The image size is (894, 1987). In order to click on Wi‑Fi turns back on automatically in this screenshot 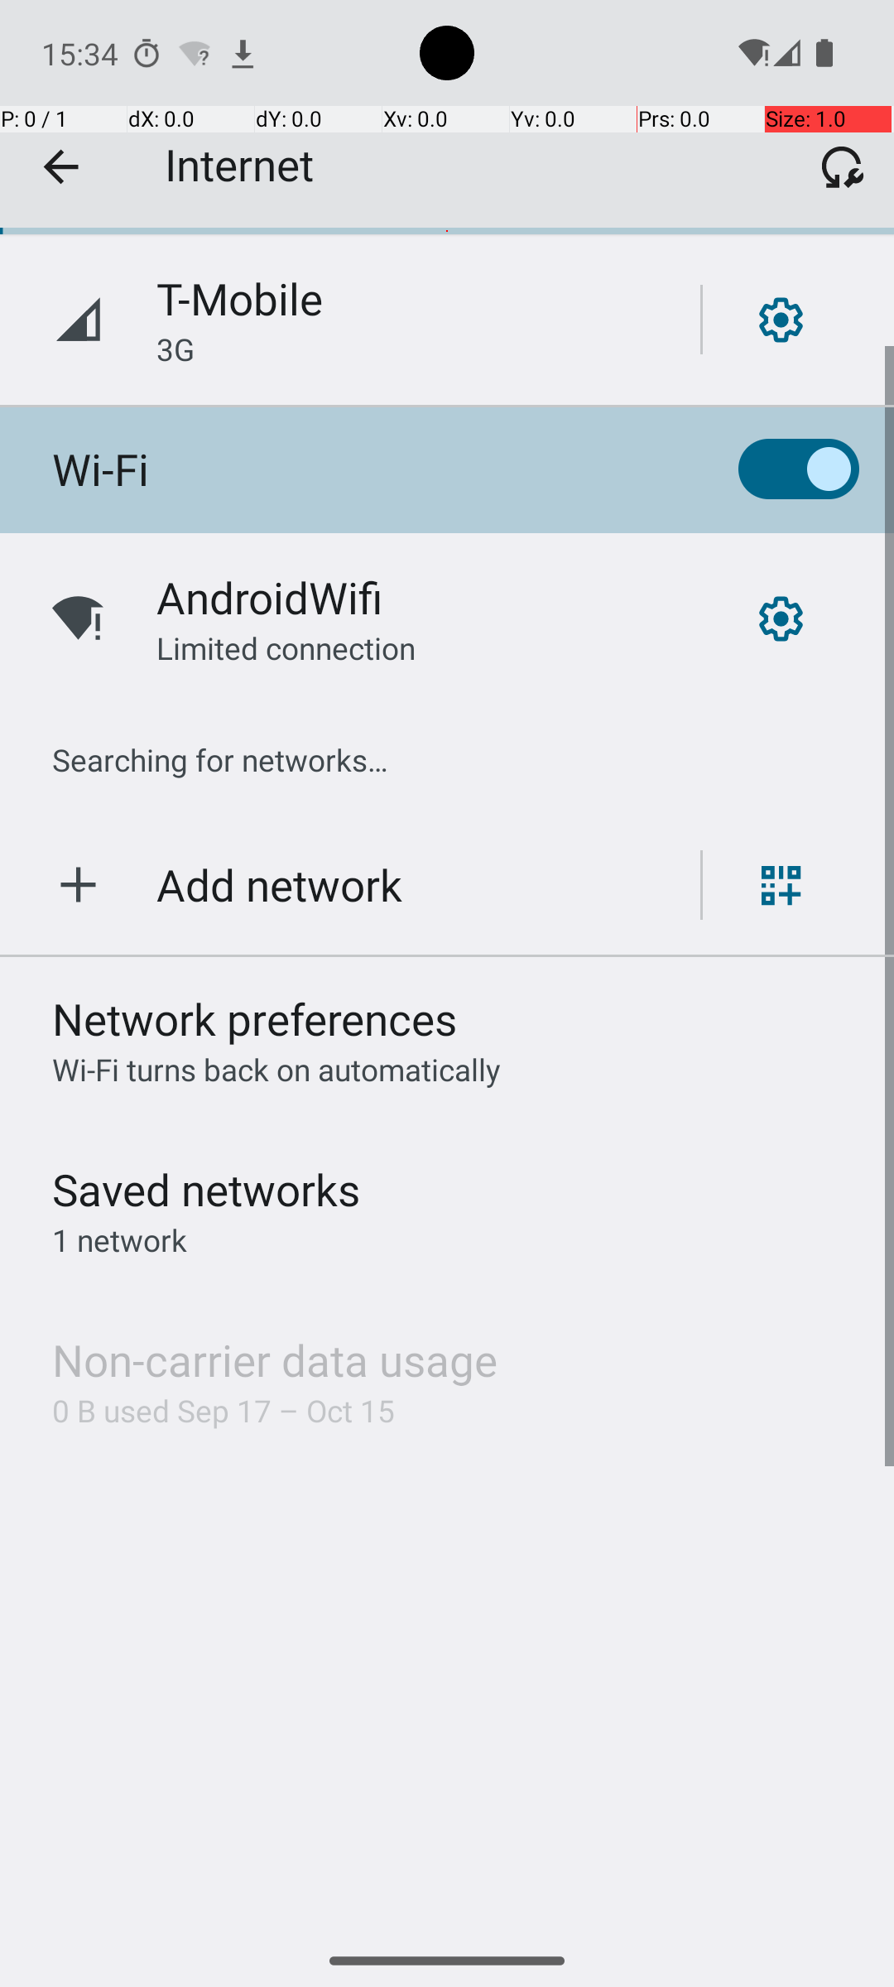, I will do `click(276, 1070)`.